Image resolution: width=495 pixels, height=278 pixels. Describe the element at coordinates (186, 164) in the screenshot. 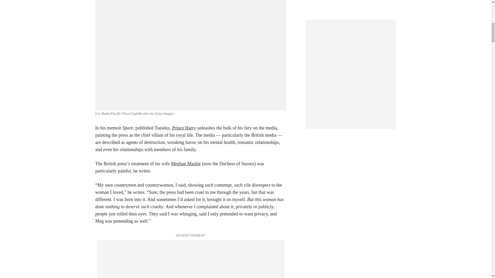

I see `Meghan Markle` at that location.